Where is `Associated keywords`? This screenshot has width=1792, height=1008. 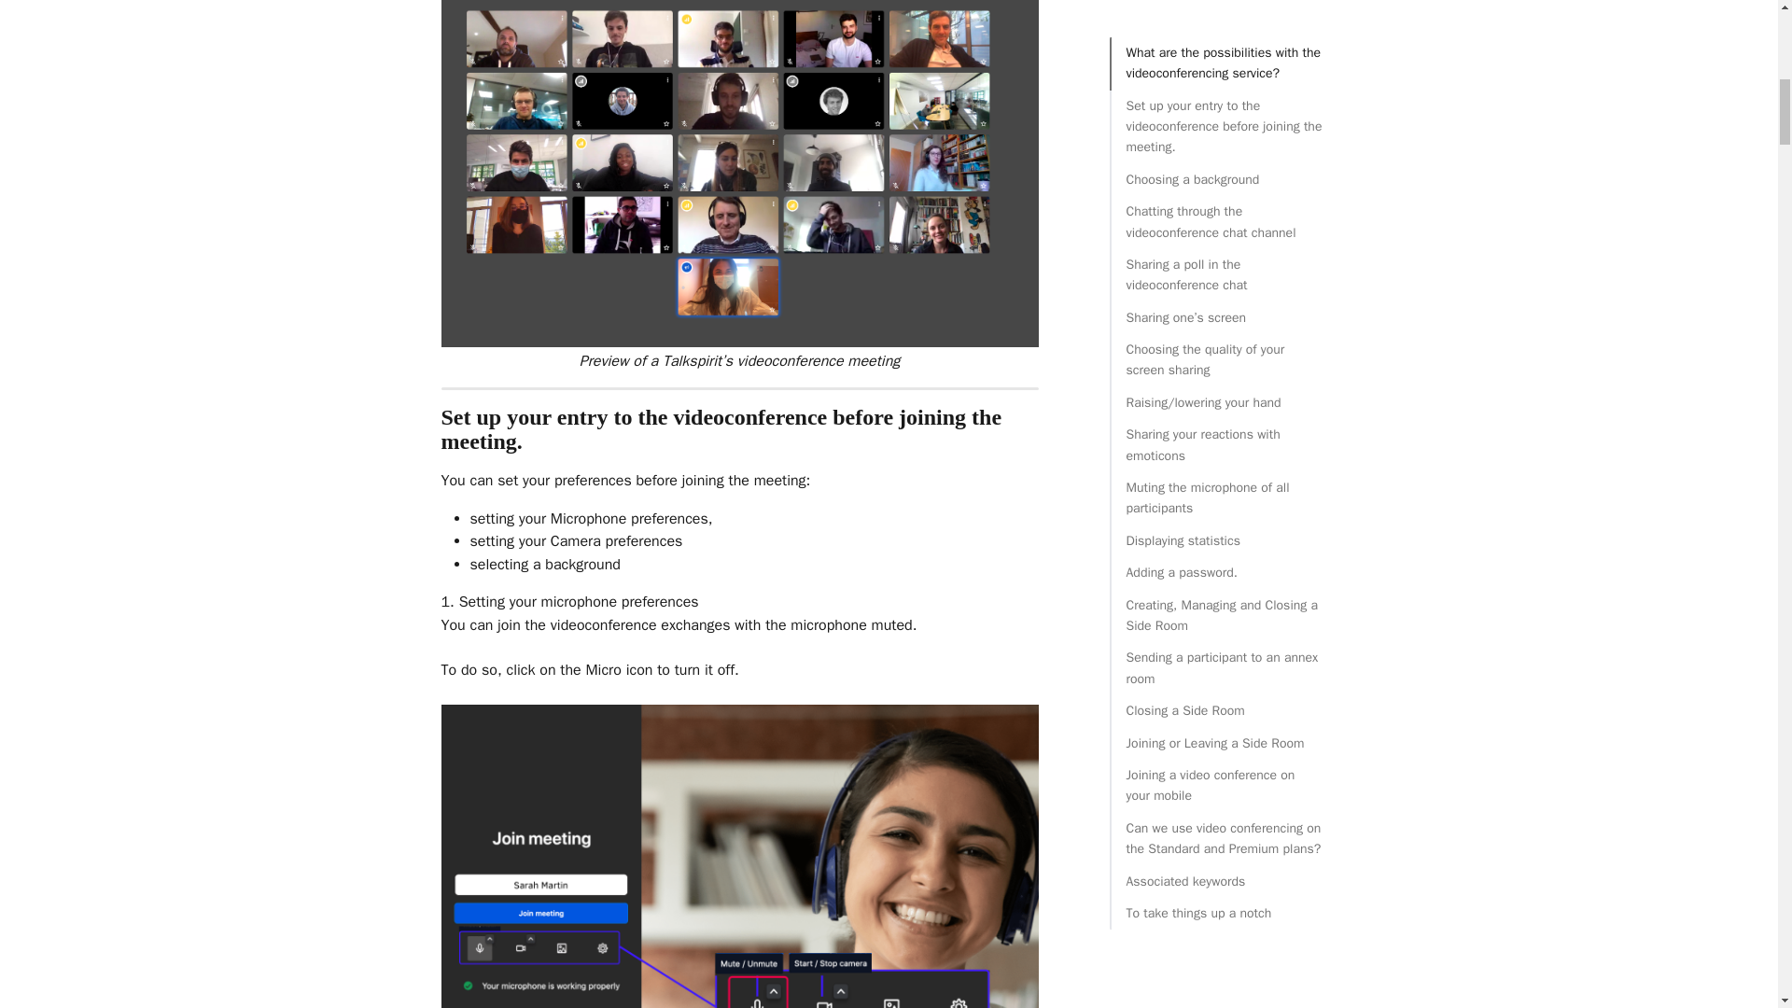
Associated keywords is located at coordinates (1223, 133).